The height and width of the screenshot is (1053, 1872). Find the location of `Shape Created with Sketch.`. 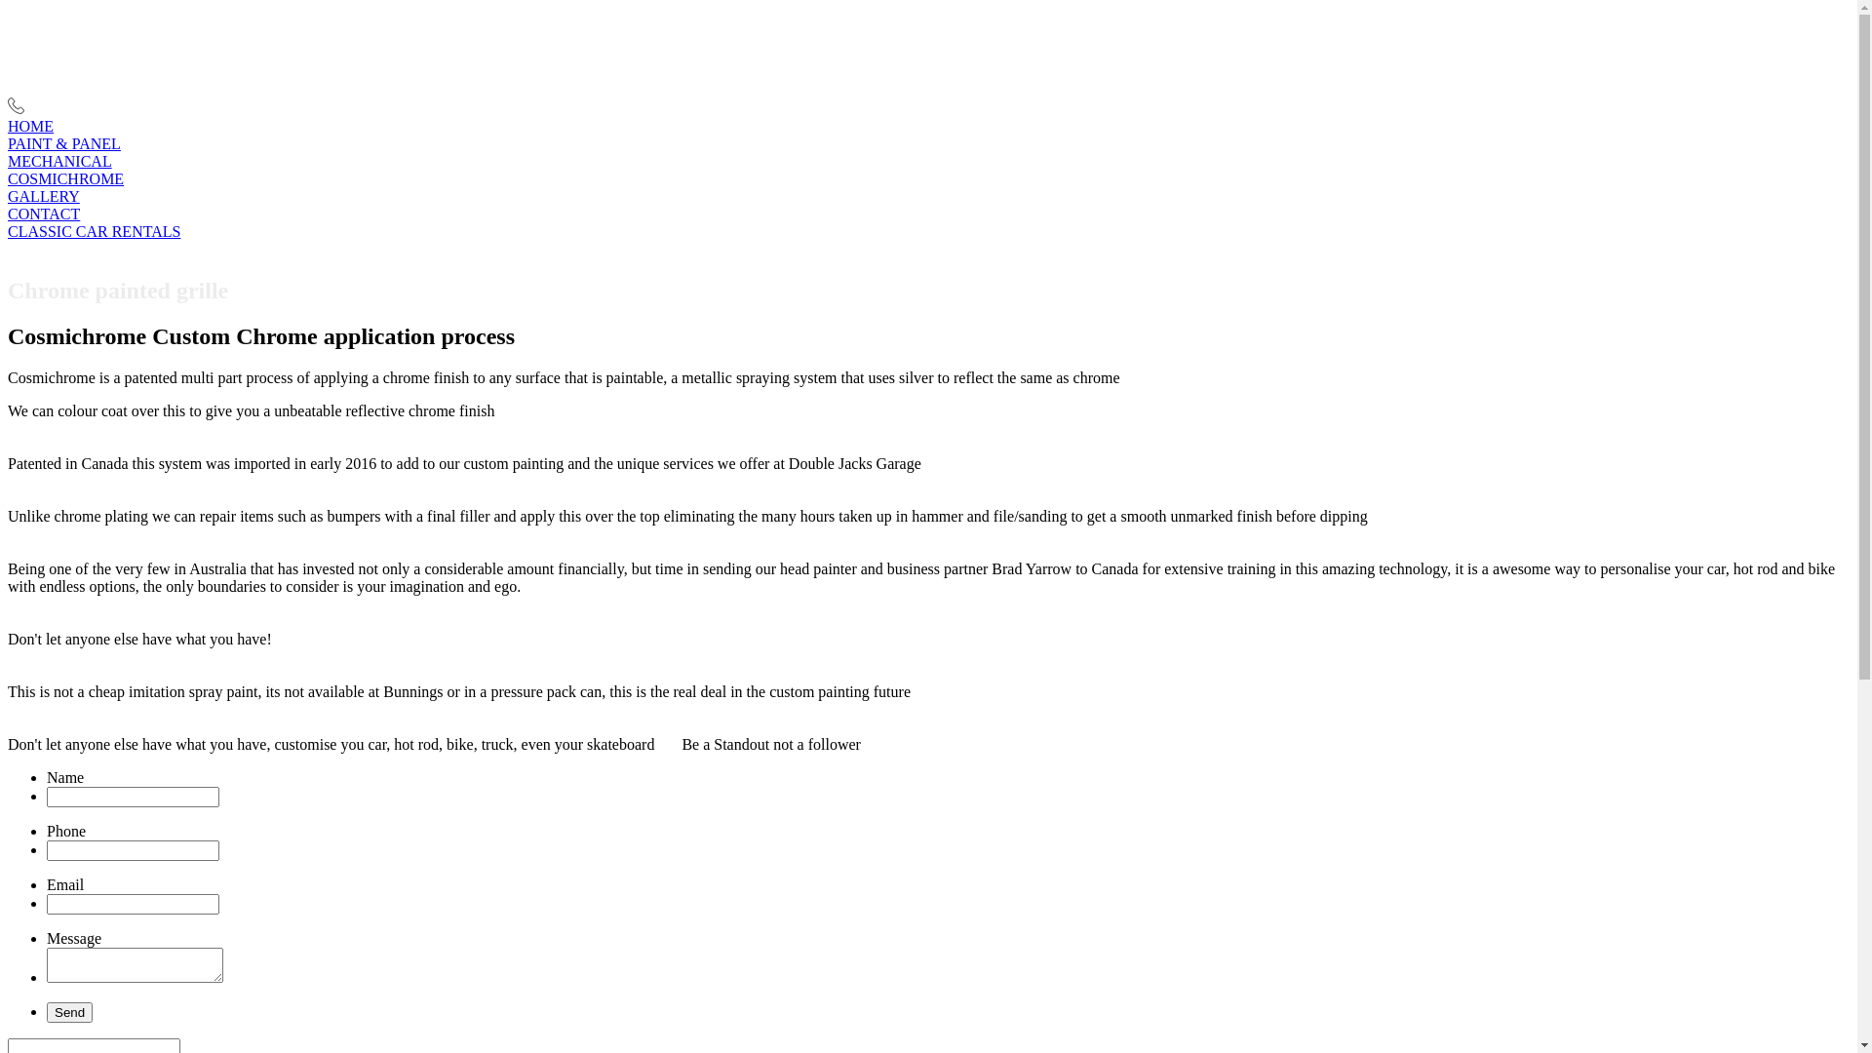

Shape Created with Sketch. is located at coordinates (16, 109).